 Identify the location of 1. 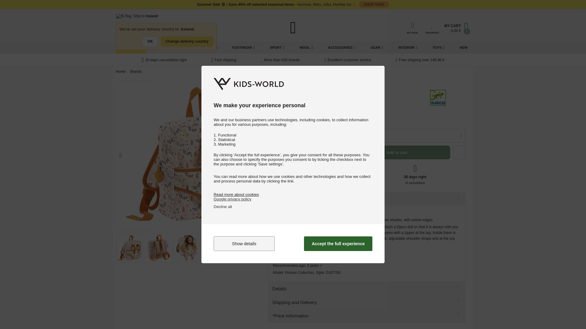
(277, 136).